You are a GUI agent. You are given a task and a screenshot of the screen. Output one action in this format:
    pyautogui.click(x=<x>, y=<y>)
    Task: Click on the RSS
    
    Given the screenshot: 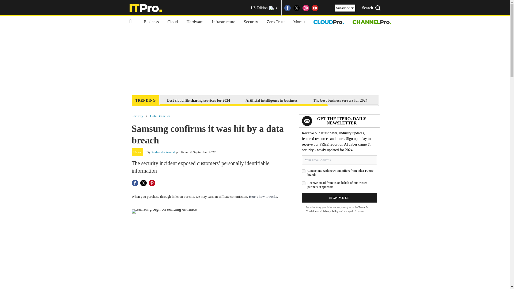 What is the action you would take?
    pyautogui.click(x=324, y=8)
    